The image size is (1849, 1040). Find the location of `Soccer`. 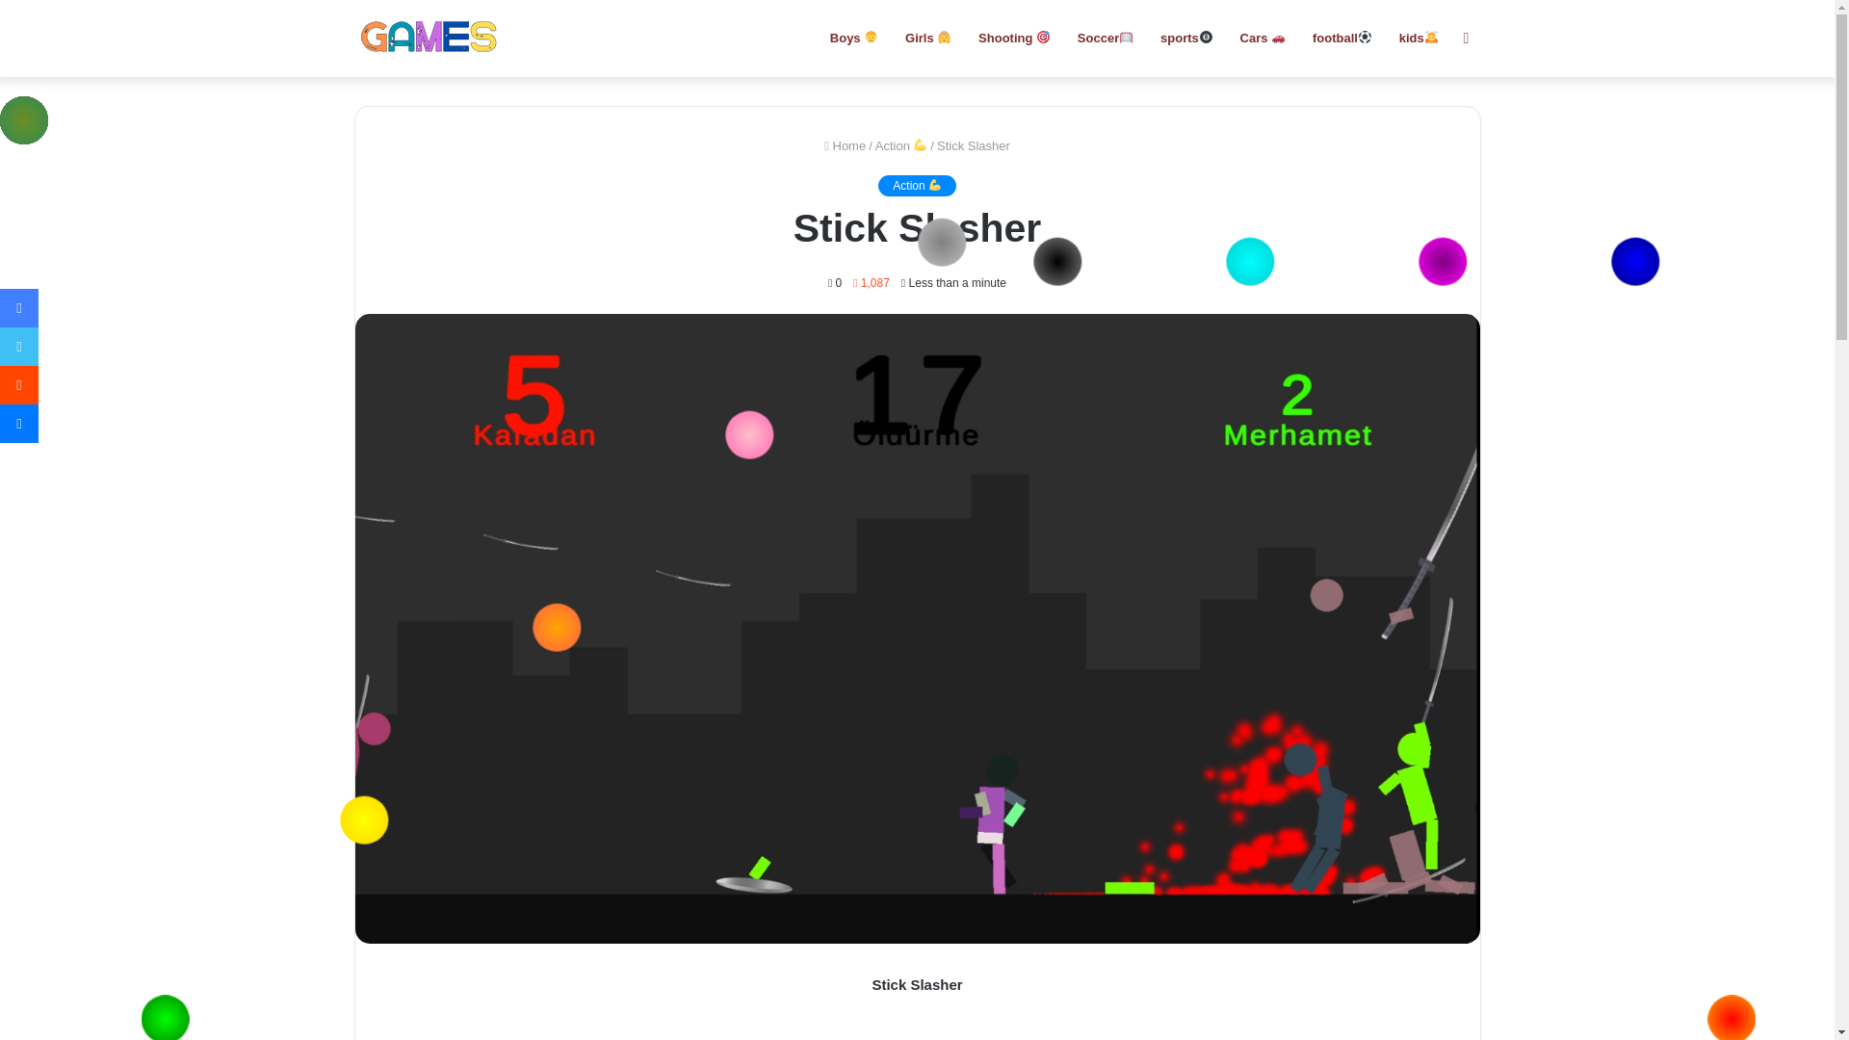

Soccer is located at coordinates (1106, 39).